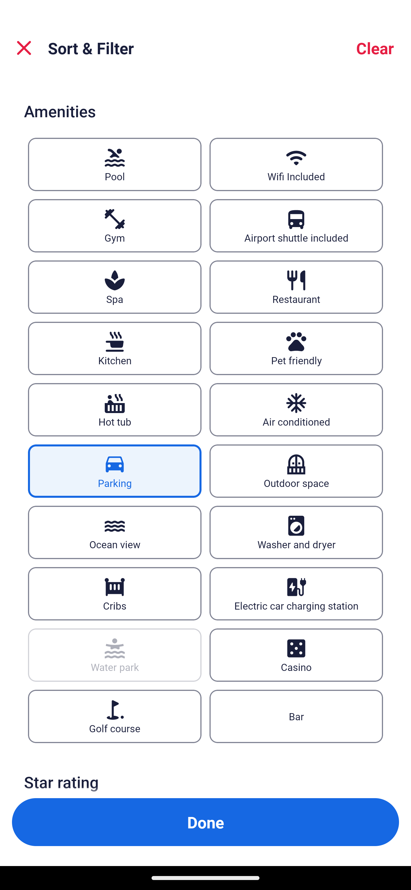  I want to click on Water park, so click(114, 655).